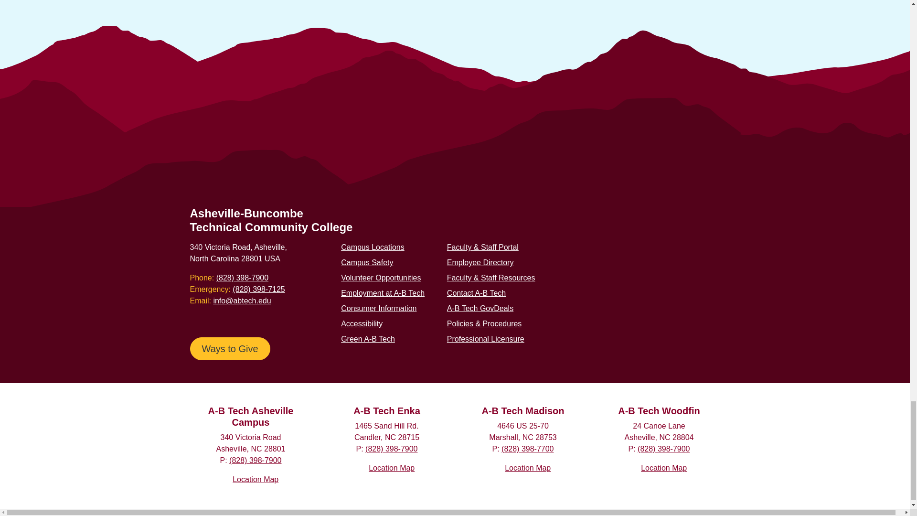 This screenshot has height=516, width=917. What do you see at coordinates (605, 347) in the screenshot?
I see `Instagram` at bounding box center [605, 347].